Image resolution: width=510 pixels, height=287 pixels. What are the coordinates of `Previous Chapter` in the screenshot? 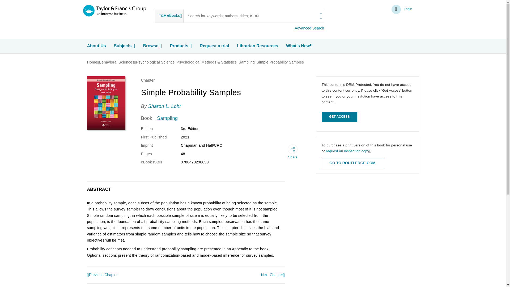 It's located at (103, 275).